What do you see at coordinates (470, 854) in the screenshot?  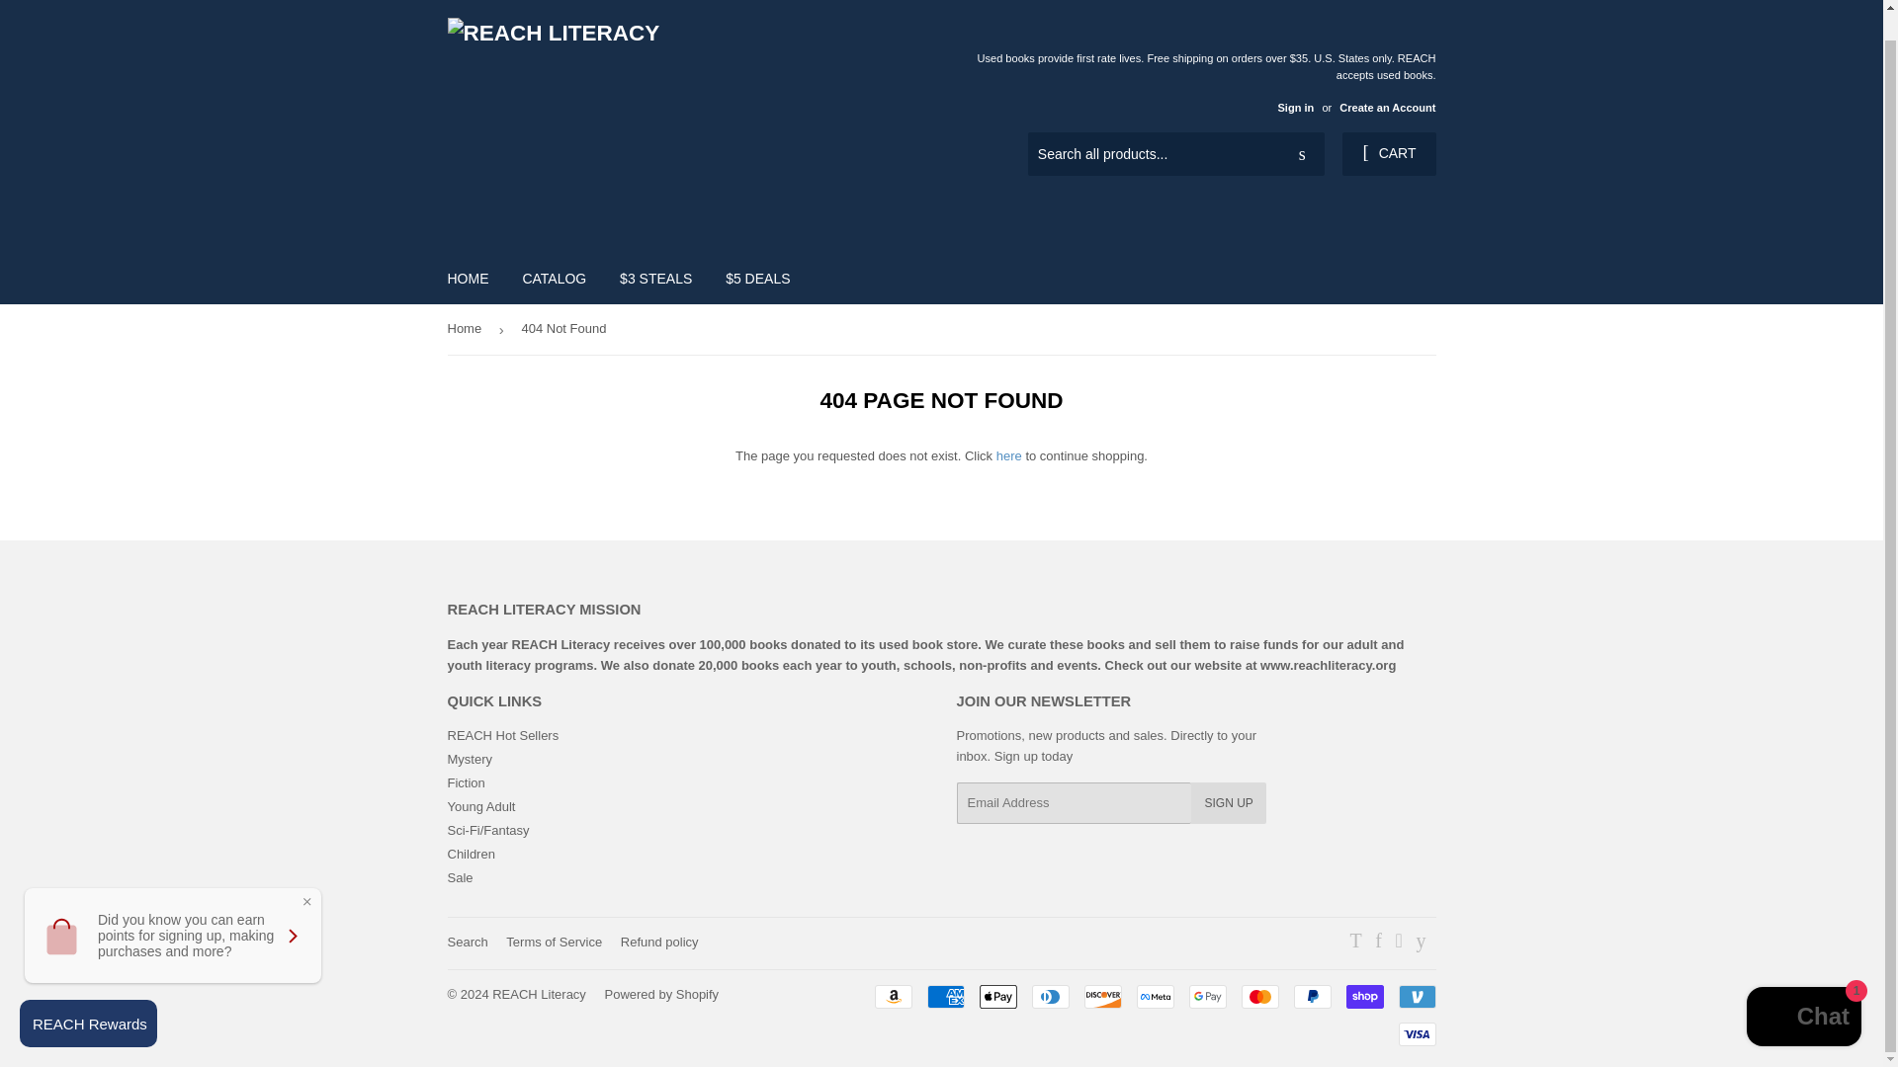 I see `Children` at bounding box center [470, 854].